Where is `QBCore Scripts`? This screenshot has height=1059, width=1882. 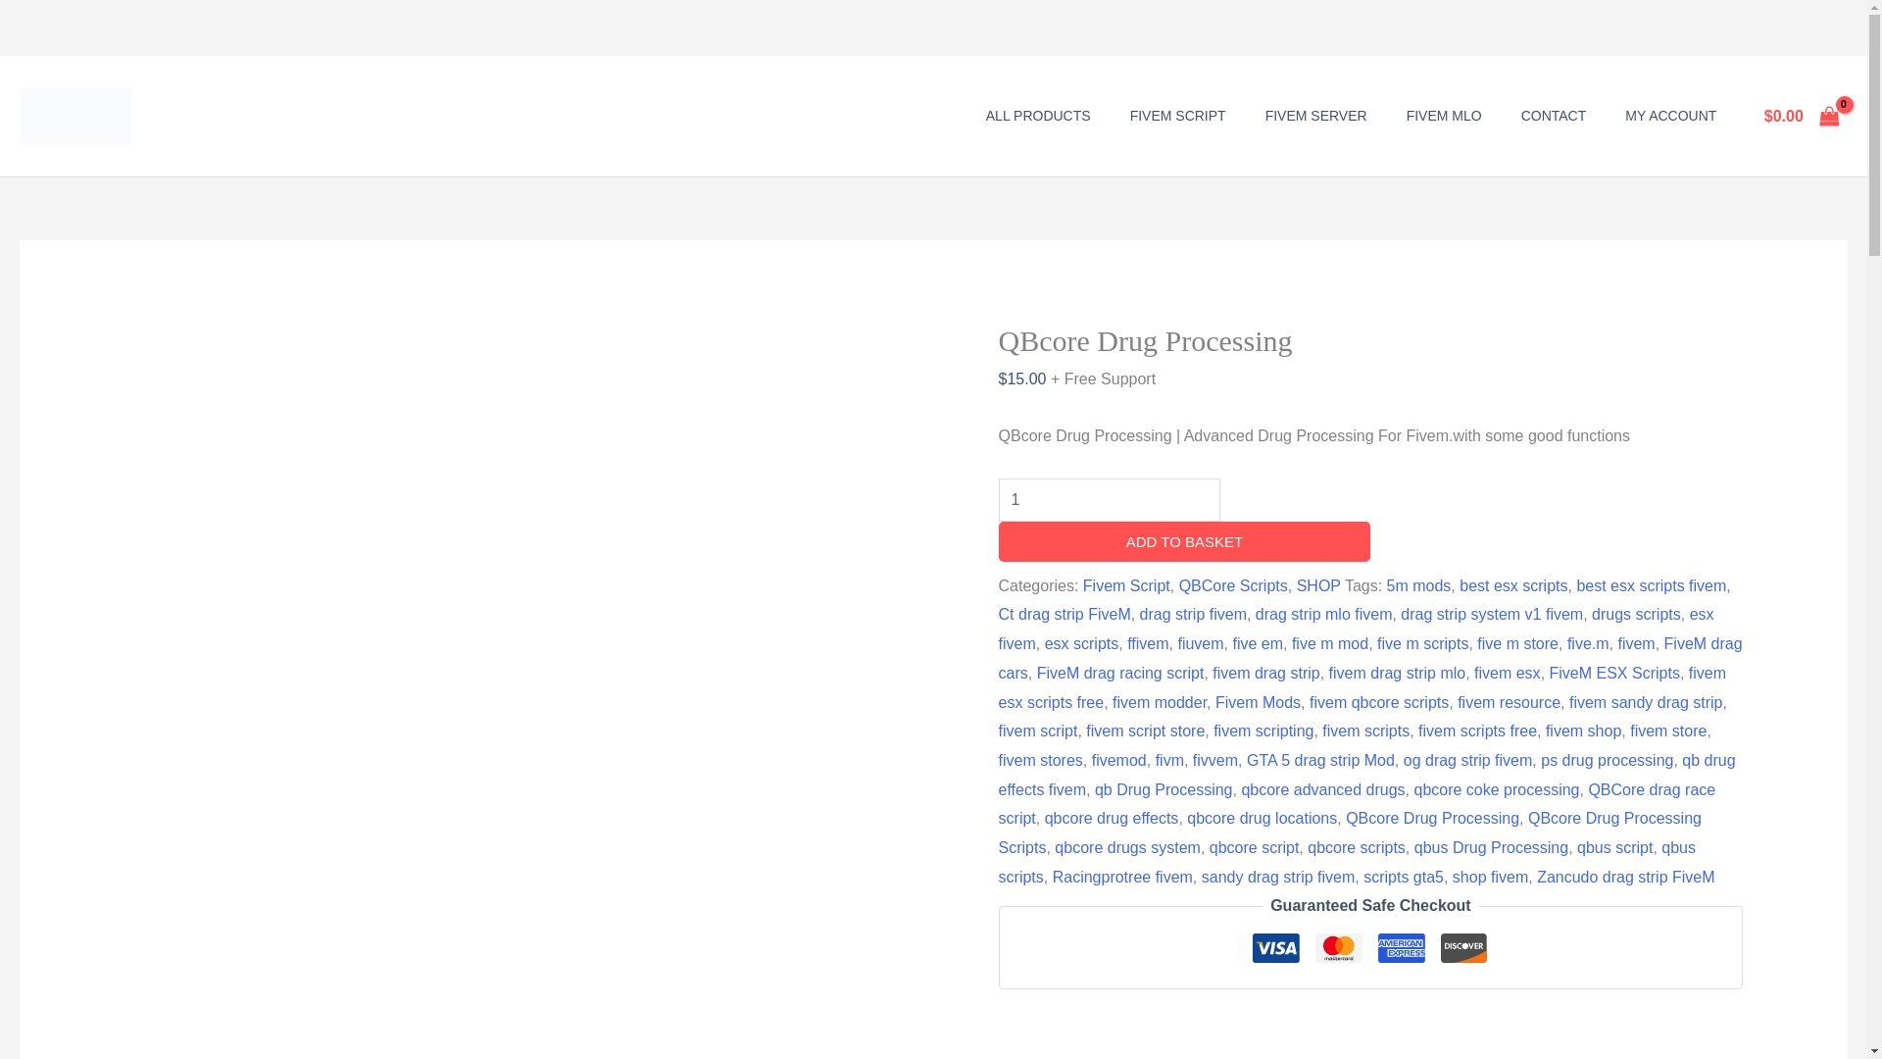 QBCore Scripts is located at coordinates (1233, 584).